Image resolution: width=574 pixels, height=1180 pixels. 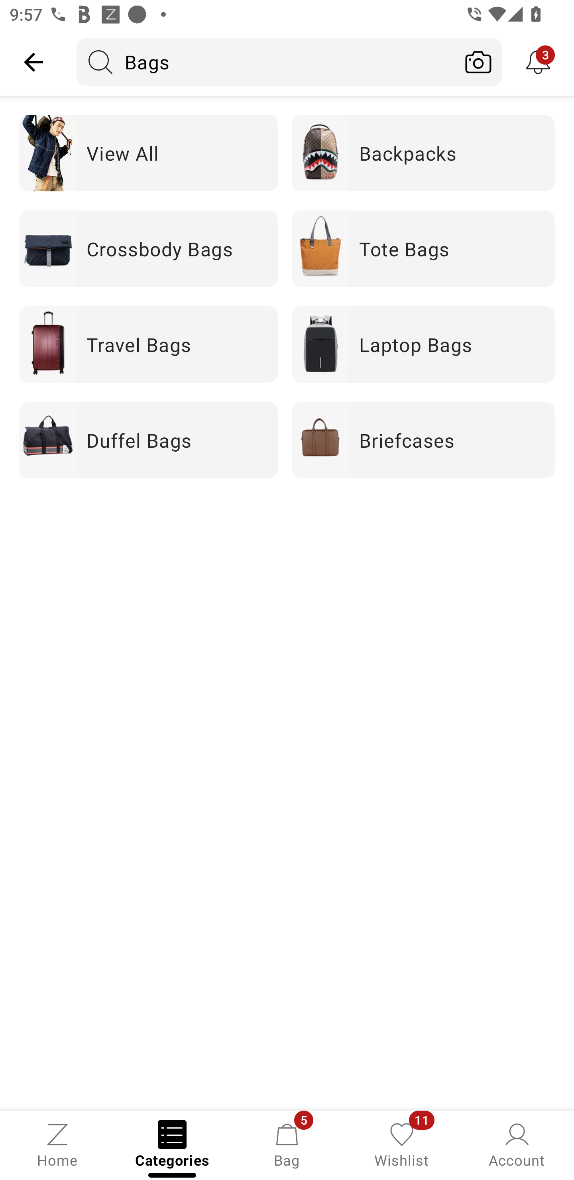 What do you see at coordinates (423, 440) in the screenshot?
I see `Briefcases` at bounding box center [423, 440].